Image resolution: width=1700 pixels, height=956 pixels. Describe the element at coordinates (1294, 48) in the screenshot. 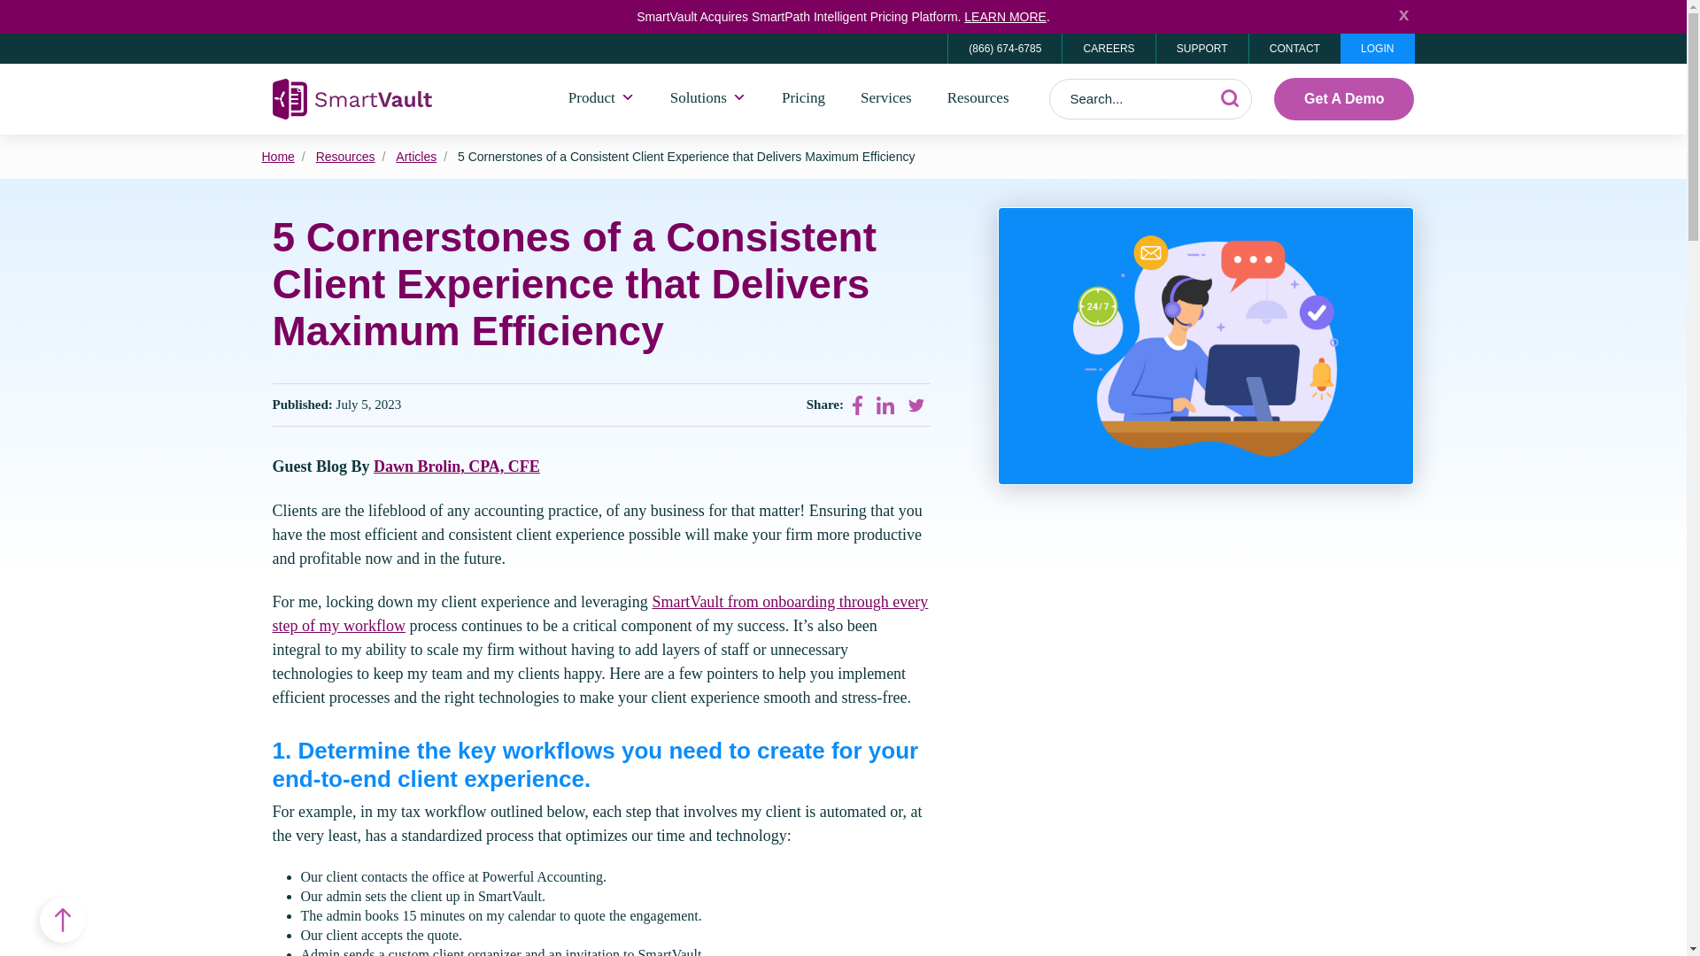

I see `CONTACT` at that location.